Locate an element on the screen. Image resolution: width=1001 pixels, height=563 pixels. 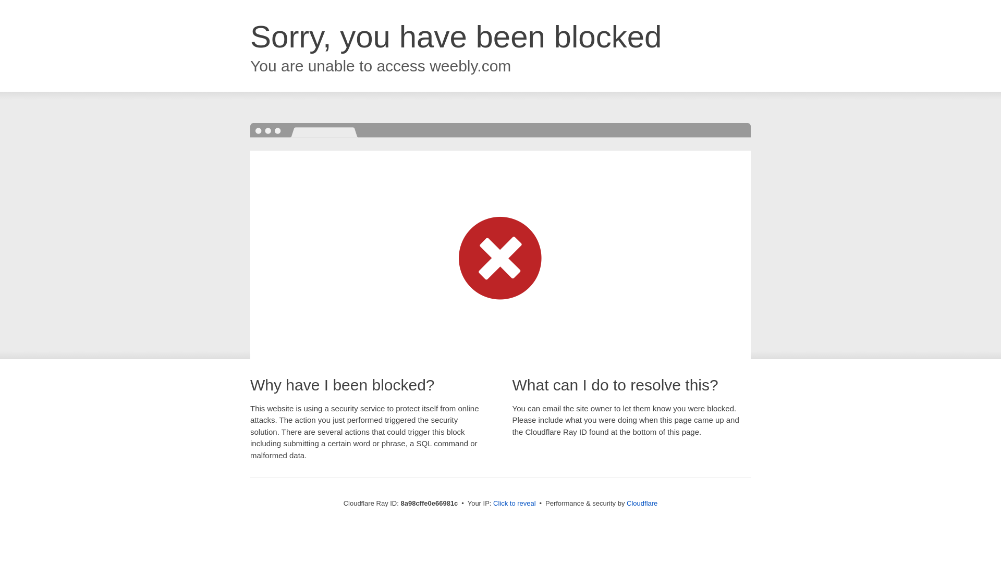
Click to reveal is located at coordinates (514, 504).